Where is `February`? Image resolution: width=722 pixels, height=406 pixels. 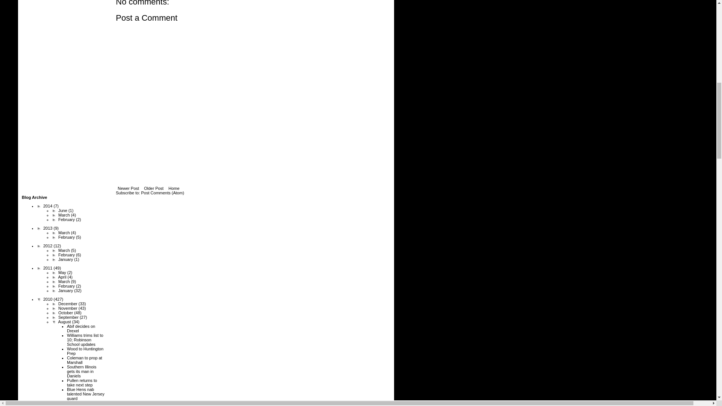
February is located at coordinates (67, 219).